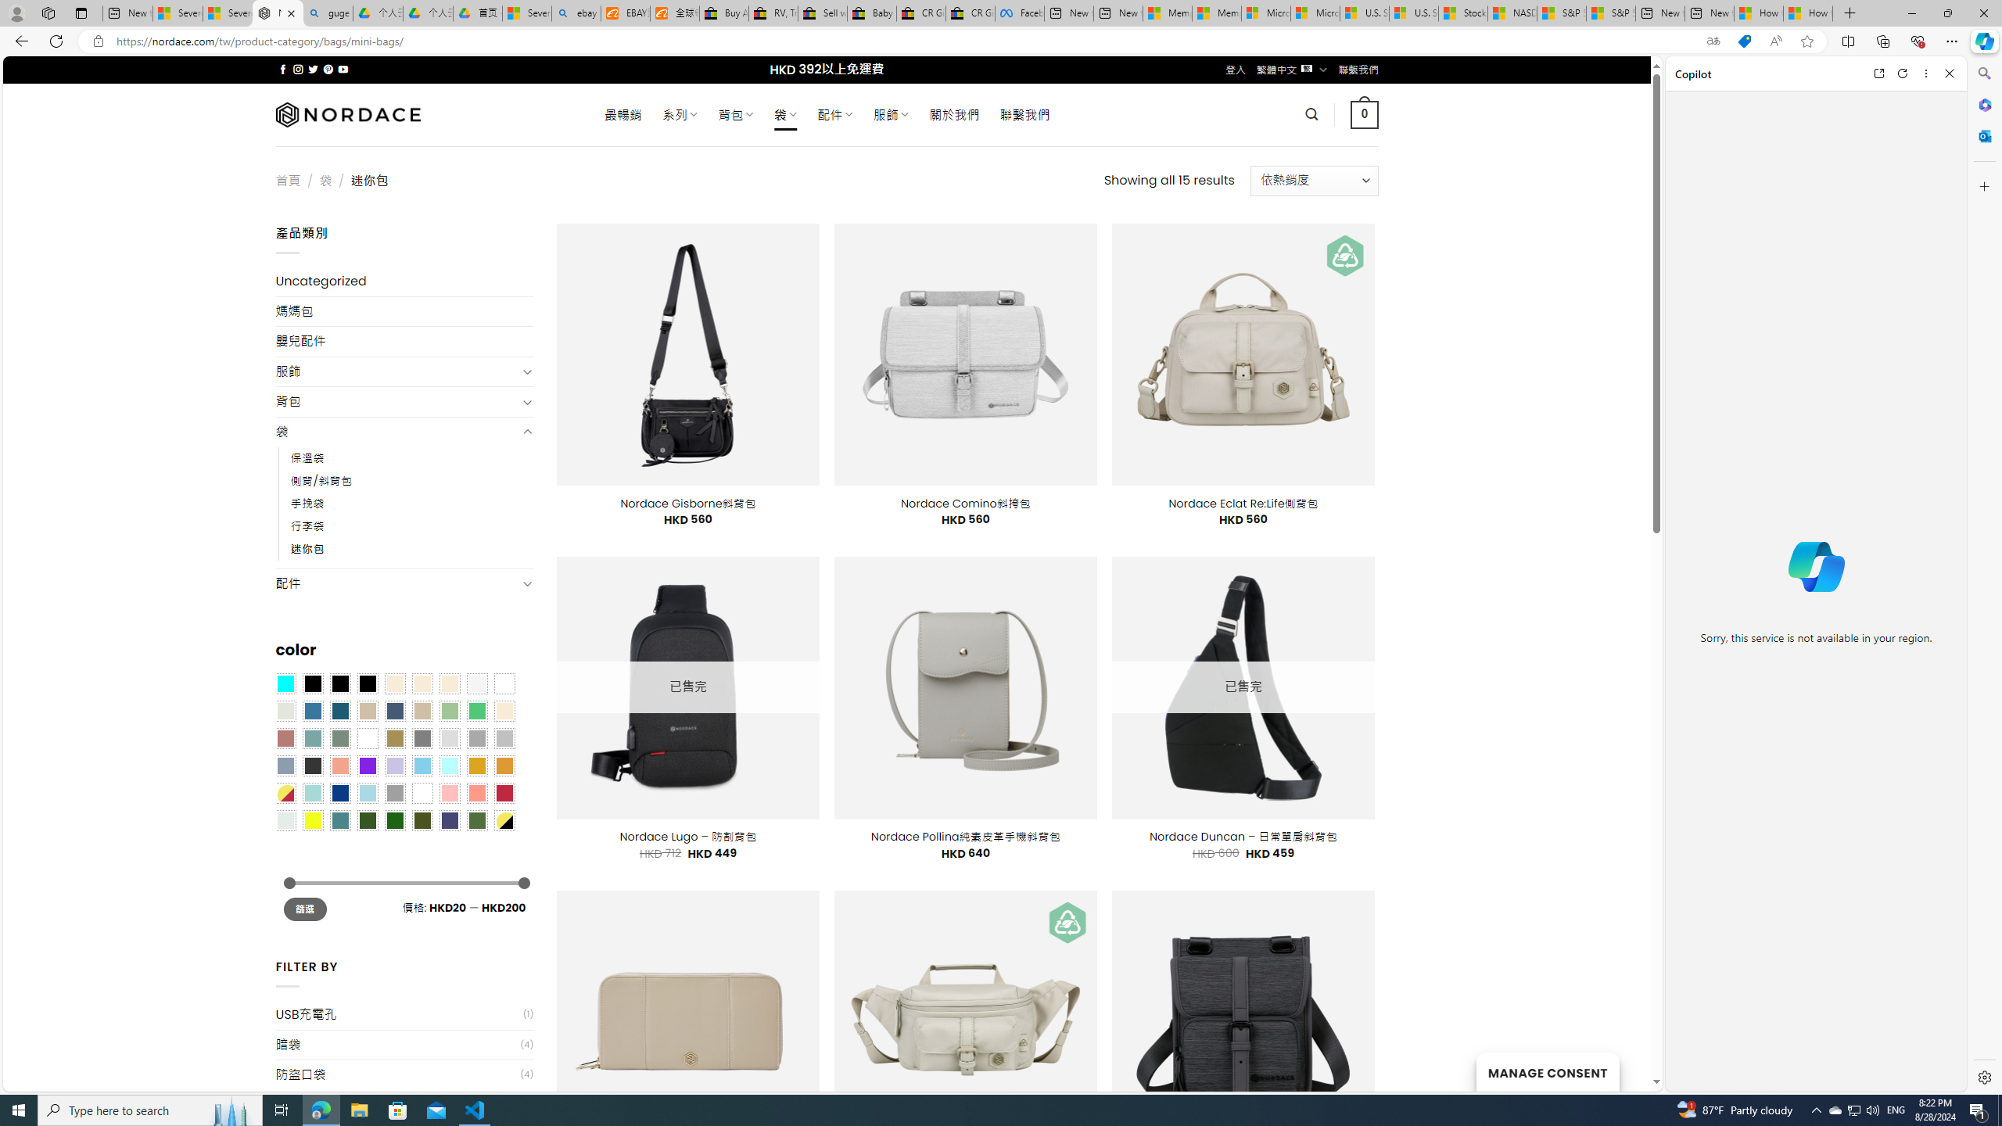  What do you see at coordinates (723, 13) in the screenshot?
I see `Buy Auto Parts & Accessories | eBay` at bounding box center [723, 13].